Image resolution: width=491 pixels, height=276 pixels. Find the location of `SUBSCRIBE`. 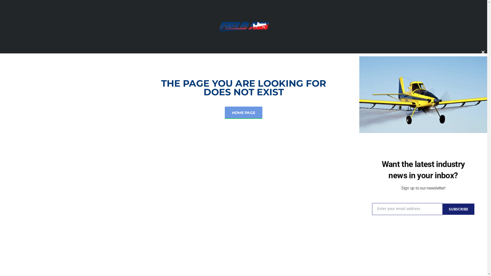

SUBSCRIBE is located at coordinates (459, 209).